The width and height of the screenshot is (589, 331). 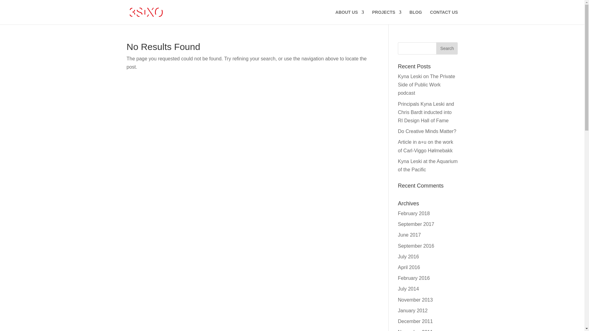 What do you see at coordinates (409, 289) in the screenshot?
I see `July 2014` at bounding box center [409, 289].